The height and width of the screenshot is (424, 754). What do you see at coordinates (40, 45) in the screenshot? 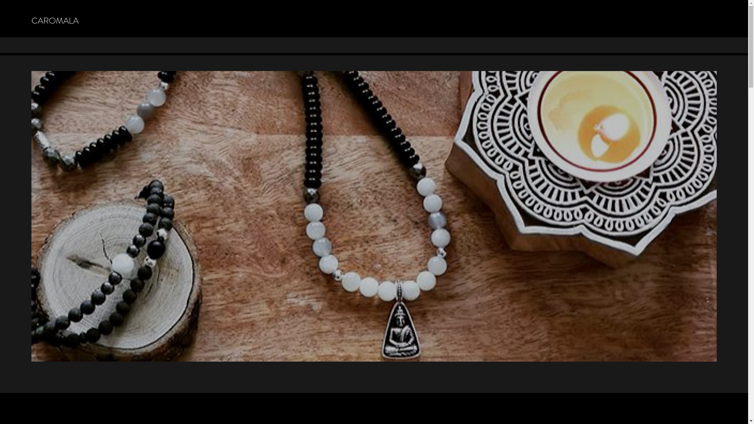
I see `Accueil` at bounding box center [40, 45].